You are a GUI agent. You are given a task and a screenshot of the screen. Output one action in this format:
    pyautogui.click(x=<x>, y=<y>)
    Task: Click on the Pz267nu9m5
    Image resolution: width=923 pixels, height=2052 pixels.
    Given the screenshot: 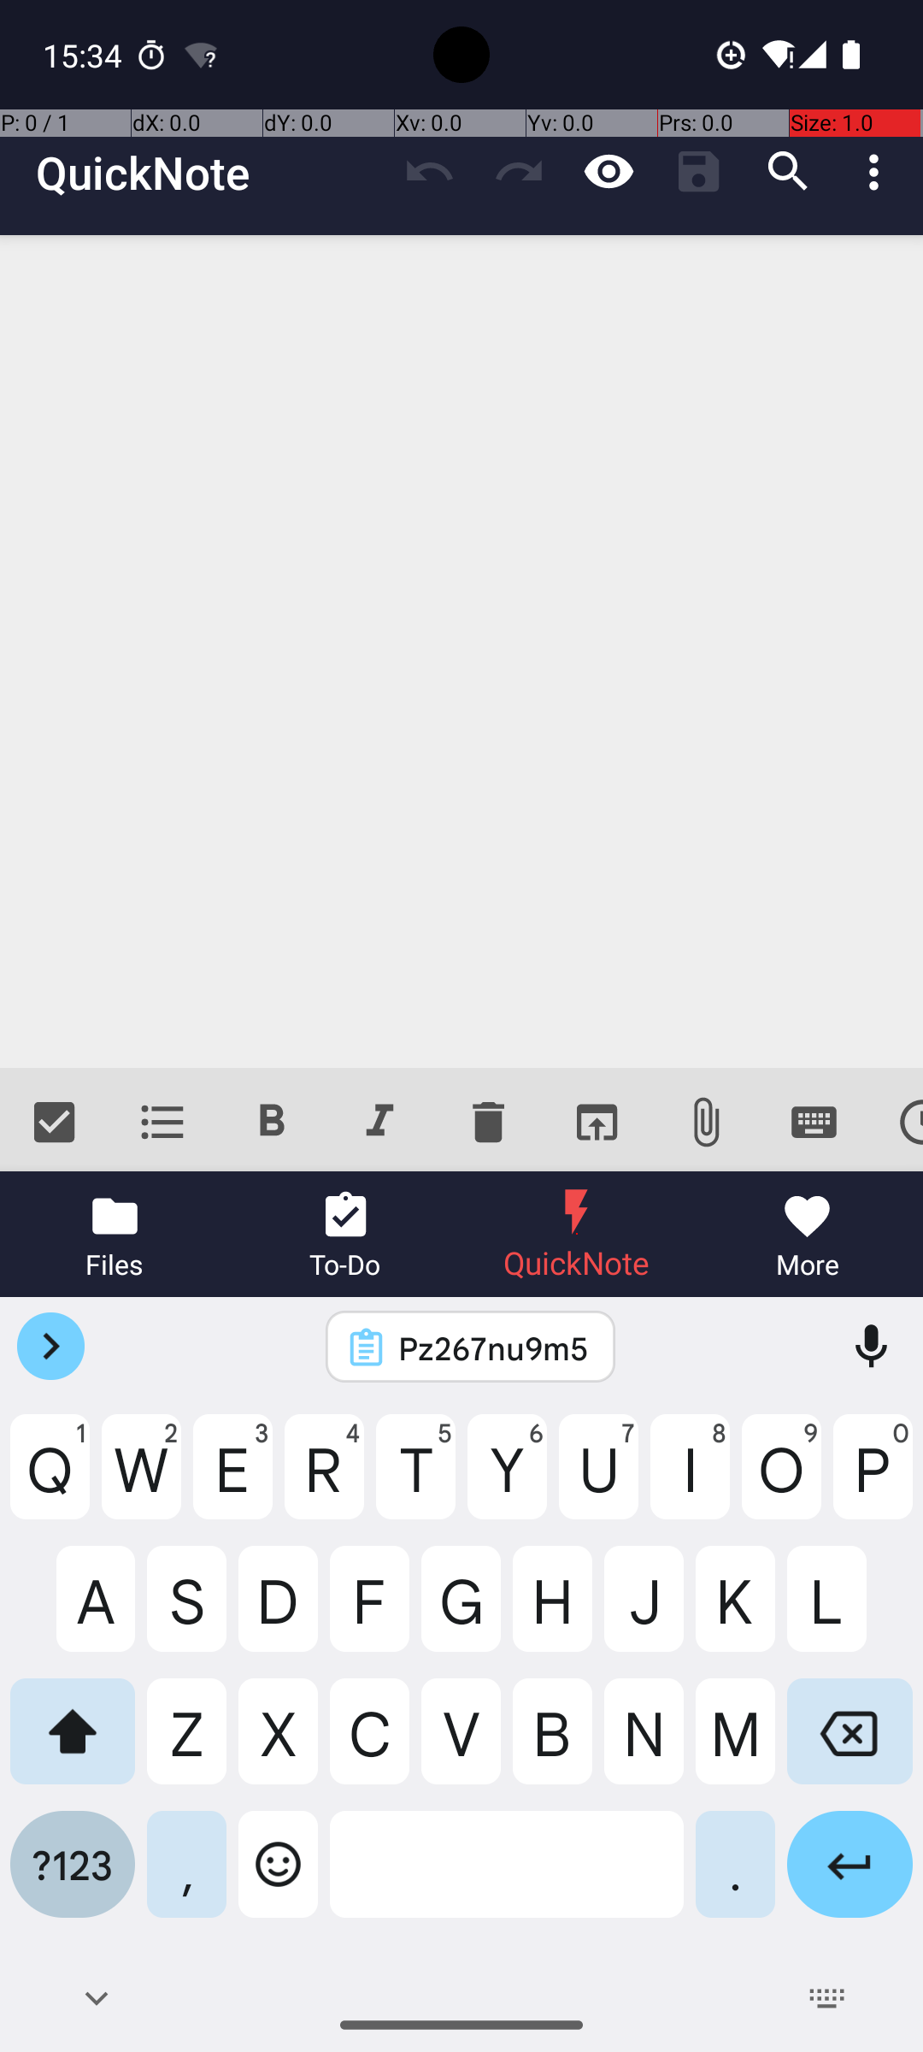 What is the action you would take?
    pyautogui.click(x=493, y=1347)
    